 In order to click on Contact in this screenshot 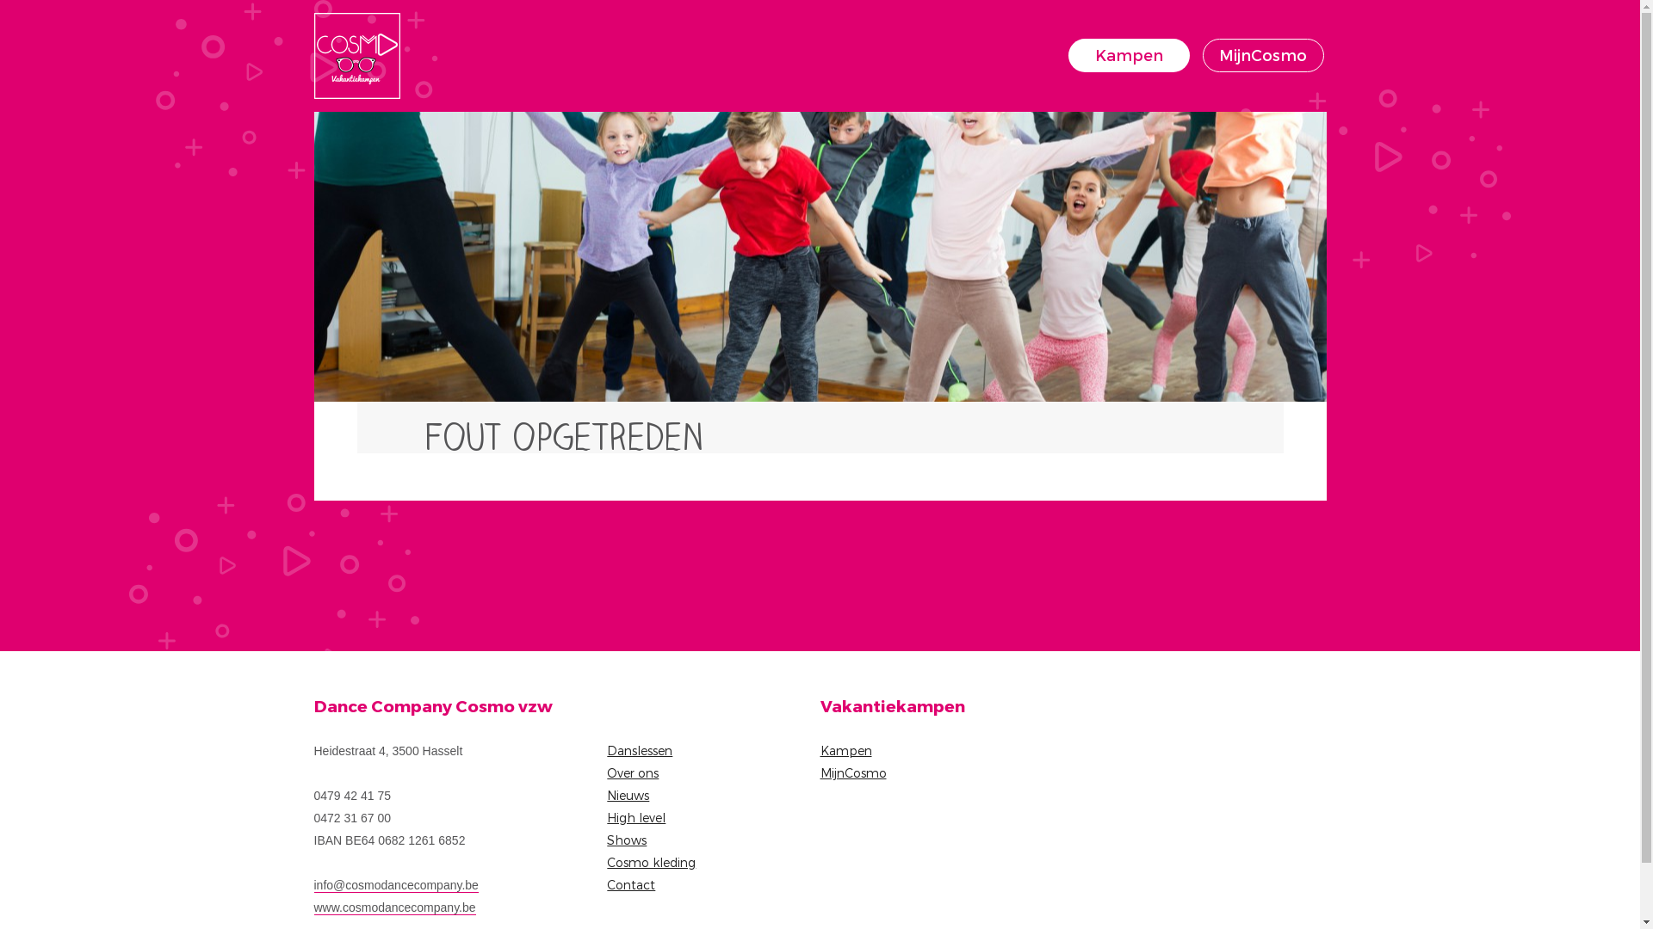, I will do `click(631, 884)`.